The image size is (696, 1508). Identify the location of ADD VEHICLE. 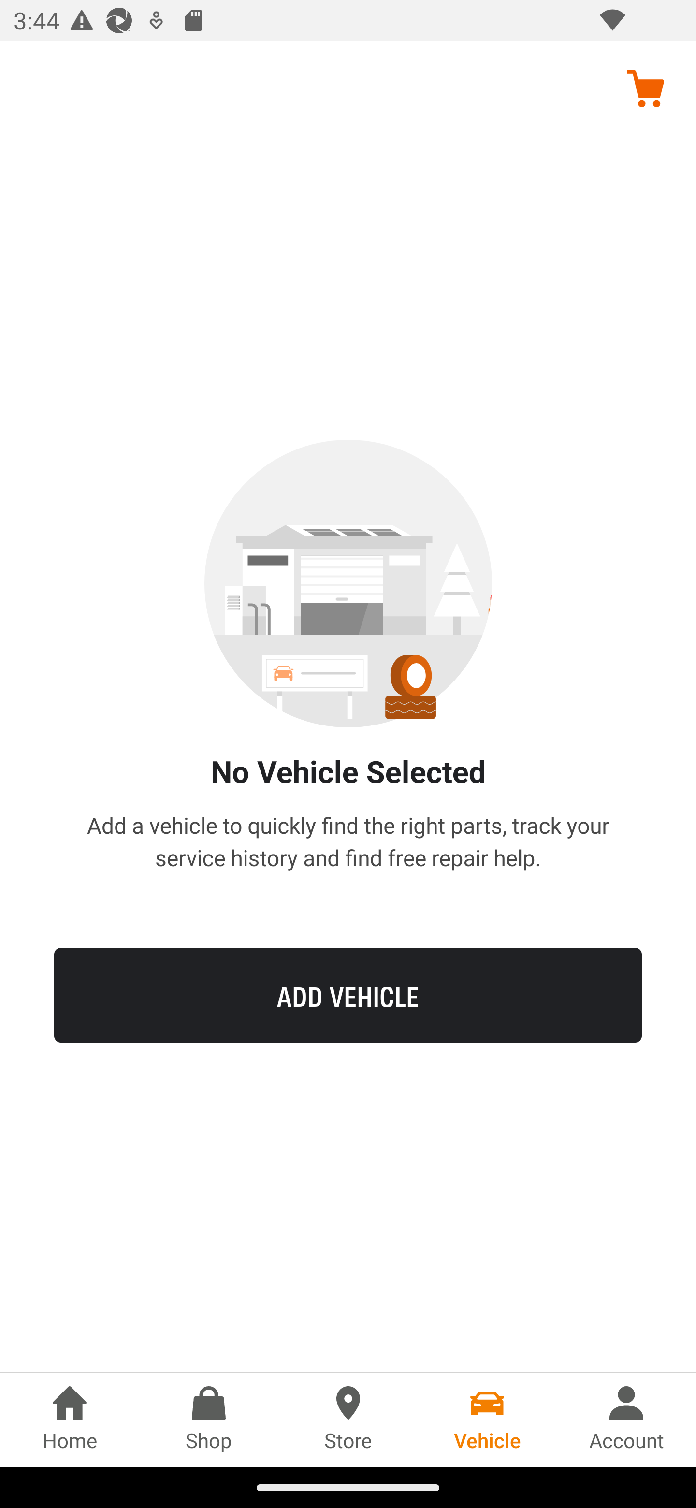
(348, 995).